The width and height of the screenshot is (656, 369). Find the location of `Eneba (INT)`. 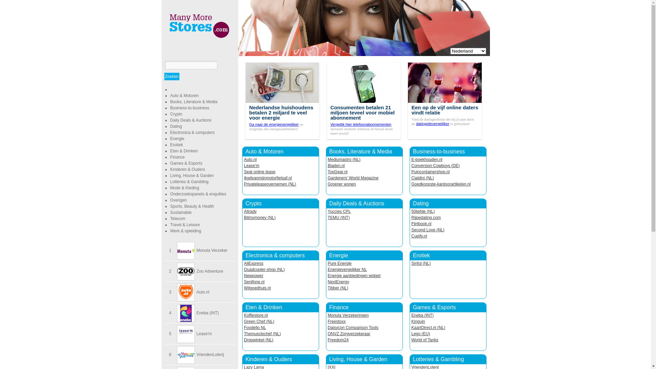

Eneba (INT) is located at coordinates (208, 313).